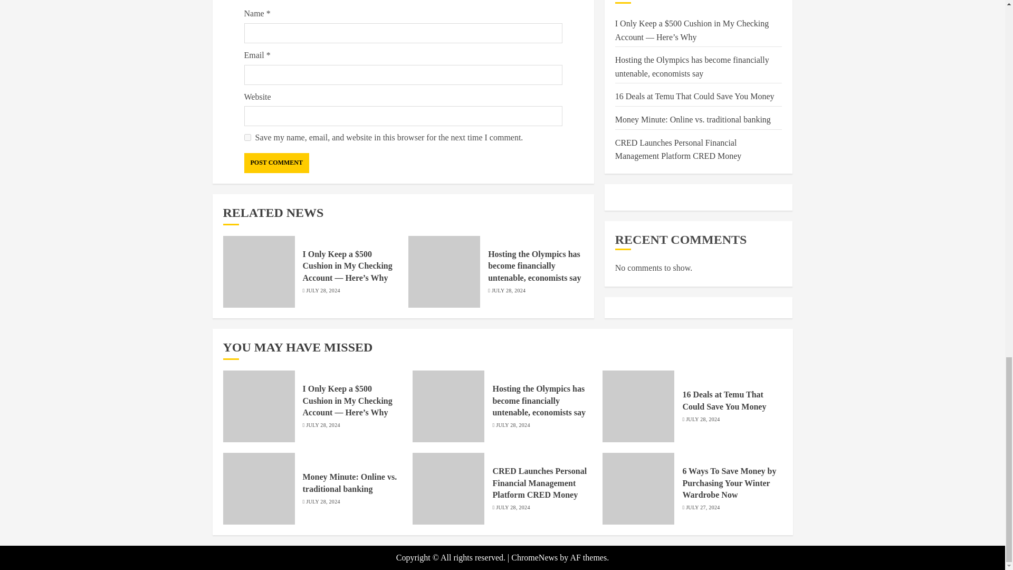 This screenshot has width=1013, height=570. What do you see at coordinates (322, 425) in the screenshot?
I see `JULY 28, 2024` at bounding box center [322, 425].